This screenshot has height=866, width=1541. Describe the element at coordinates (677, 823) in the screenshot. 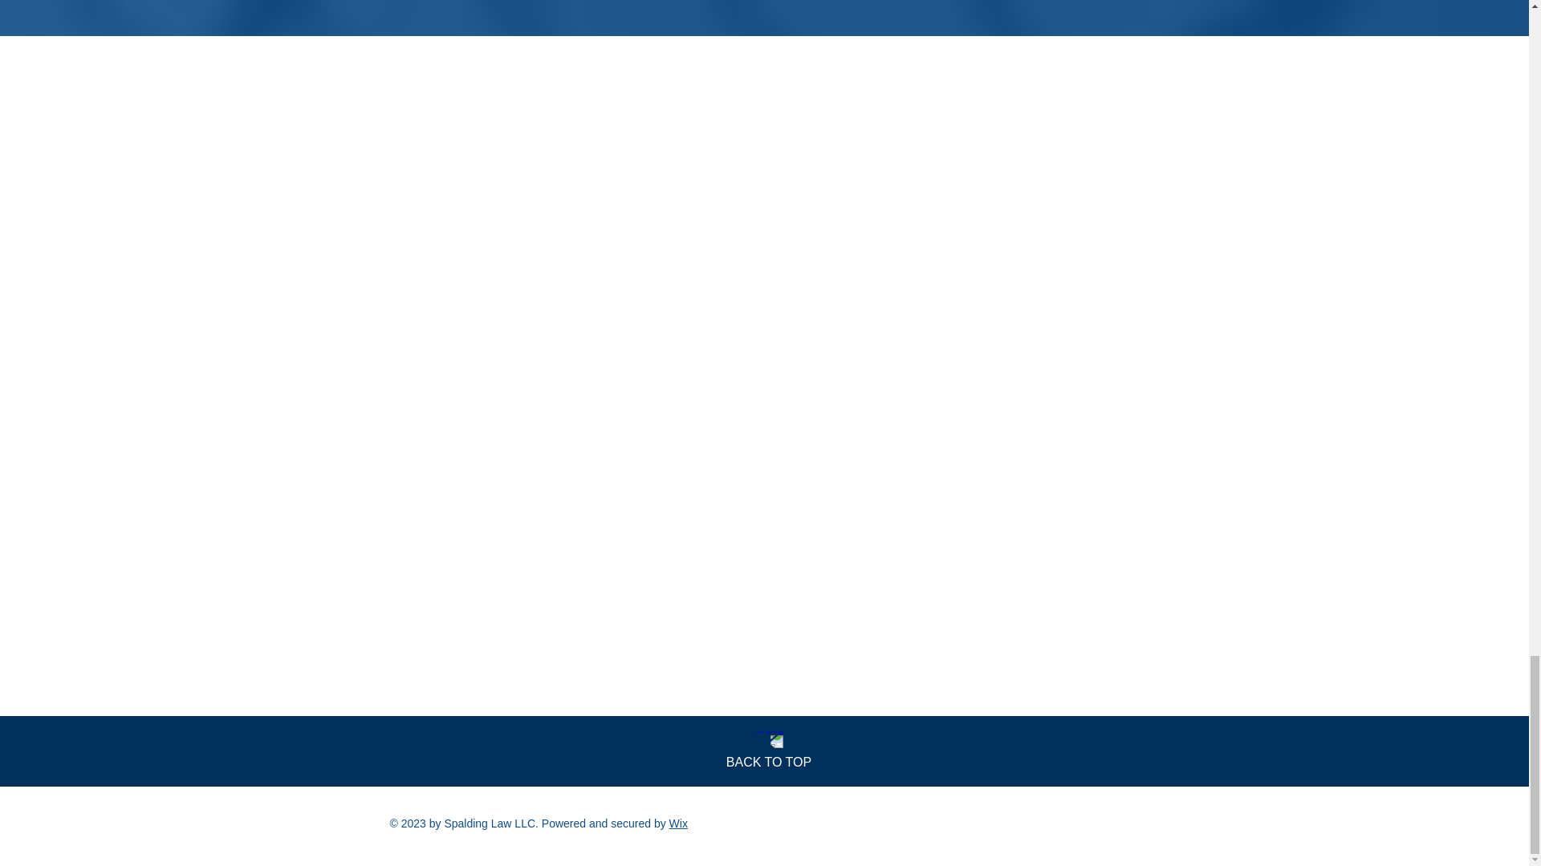

I see `Wix` at that location.